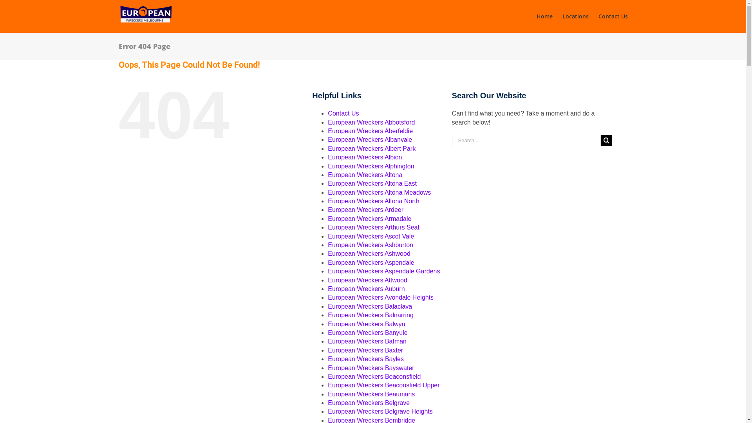  I want to click on European Wreckers Armadale, so click(370, 219).